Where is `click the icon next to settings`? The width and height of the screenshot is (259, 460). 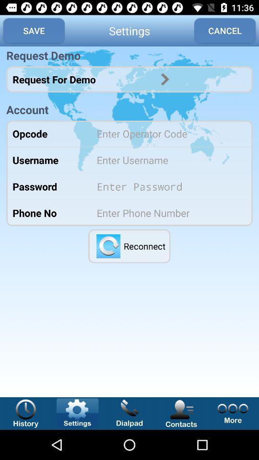 click the icon next to settings is located at coordinates (34, 31).